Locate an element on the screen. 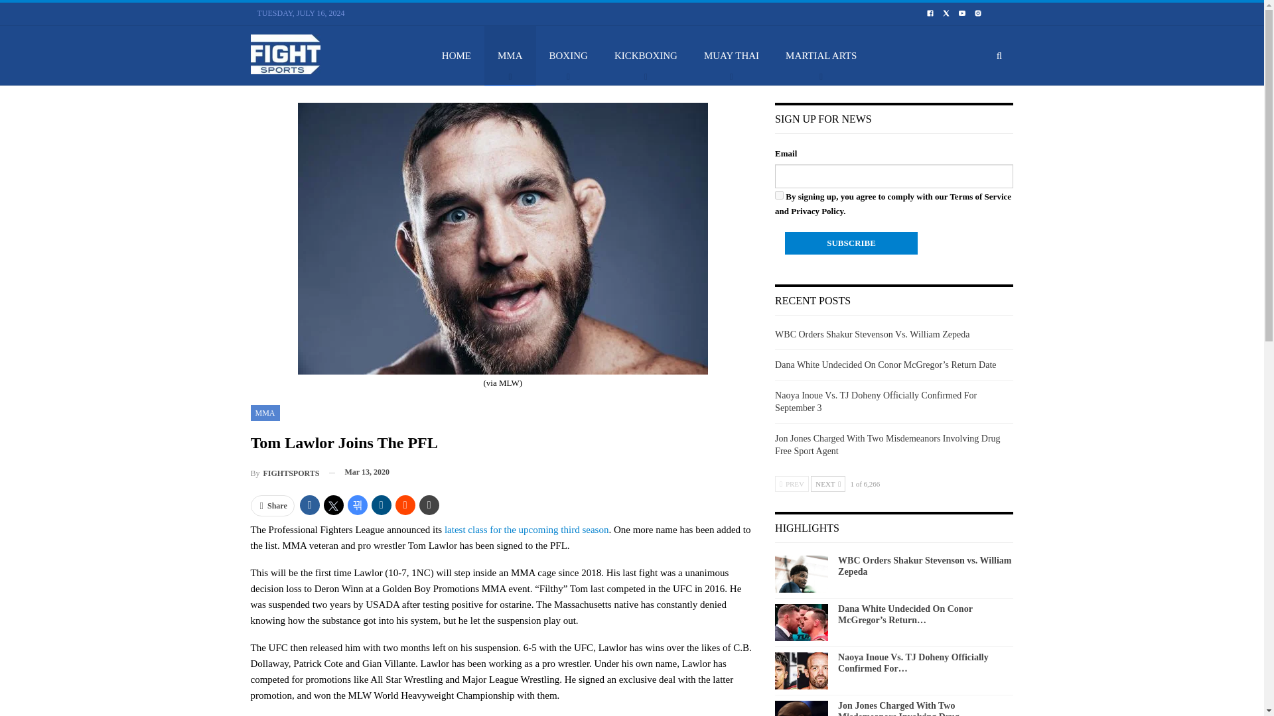 The image size is (1274, 716). twitter is located at coordinates (946, 12).